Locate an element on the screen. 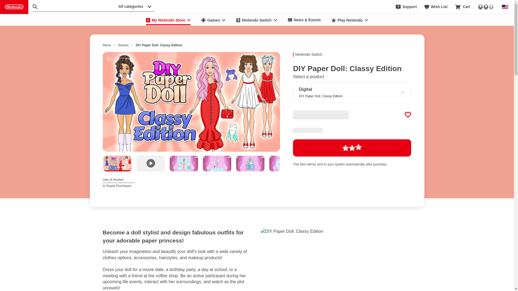 Image resolution: width=518 pixels, height=291 pixels. Loading is located at coordinates (123, 45).